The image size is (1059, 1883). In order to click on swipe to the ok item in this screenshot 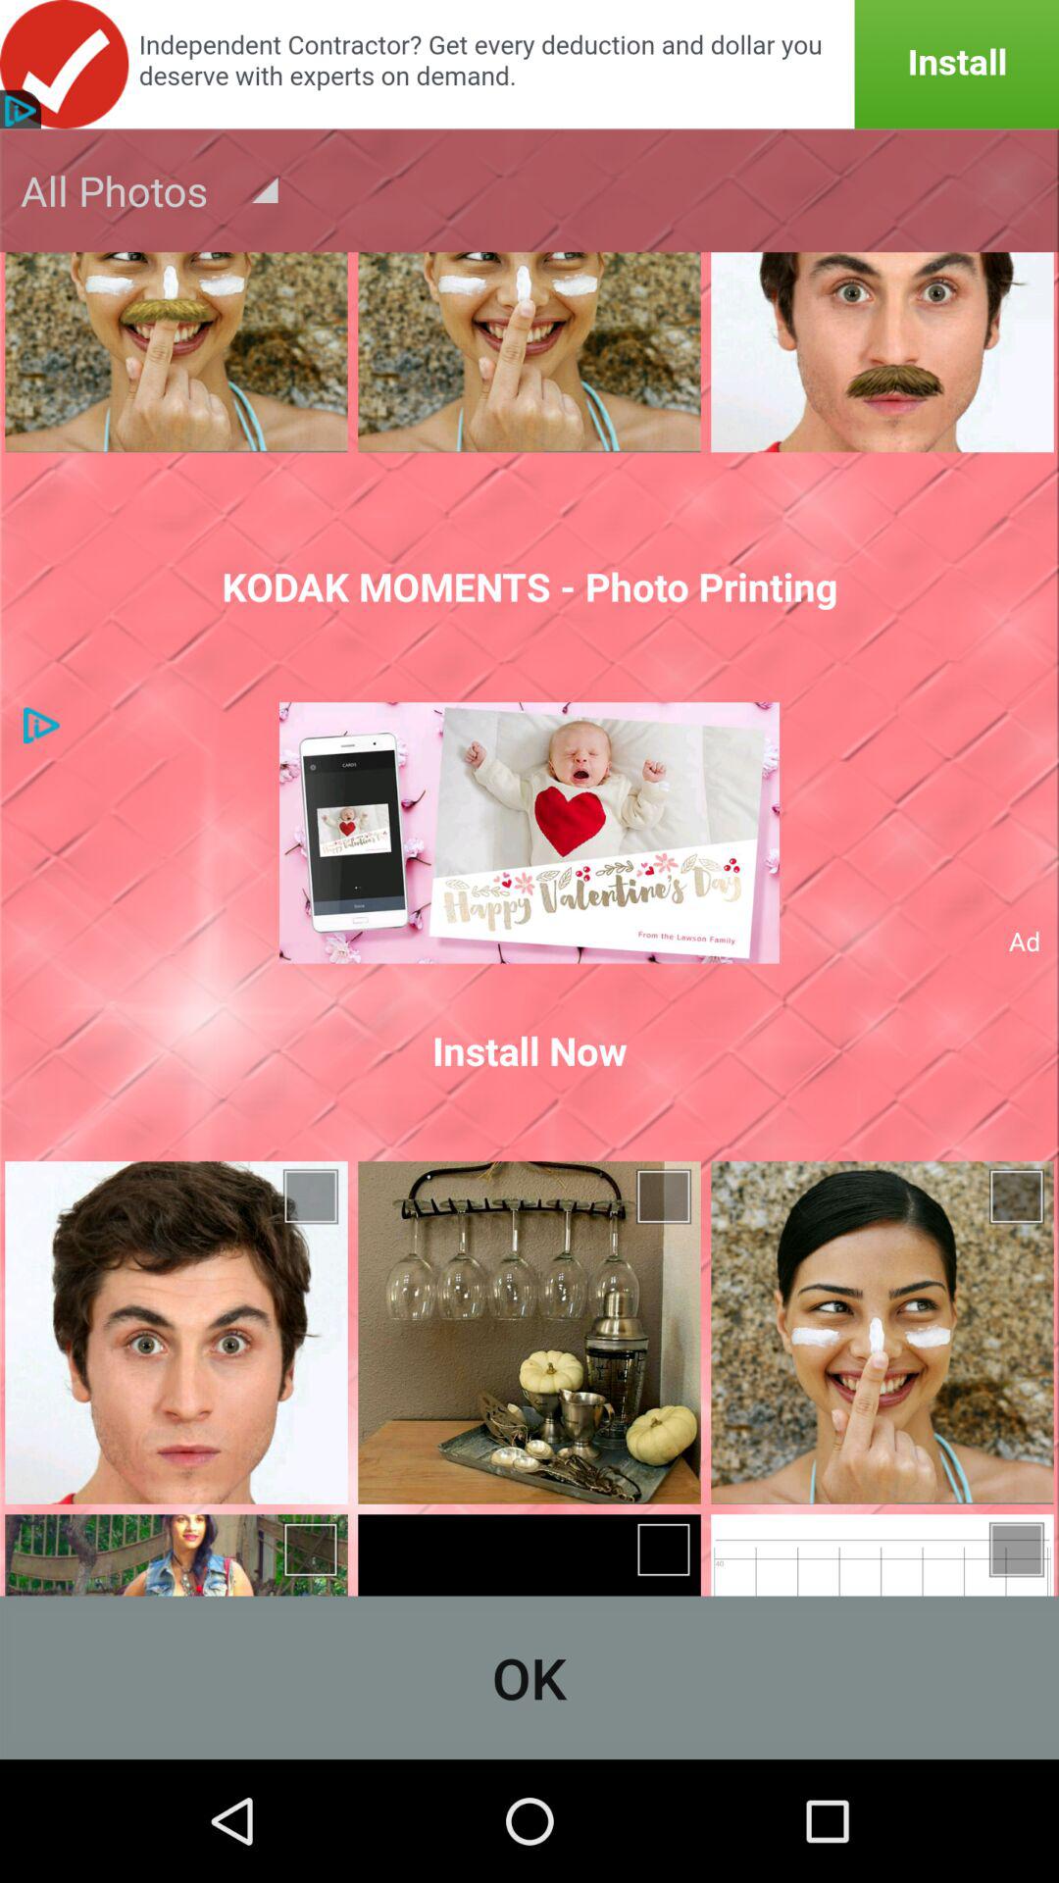, I will do `click(529, 1677)`.